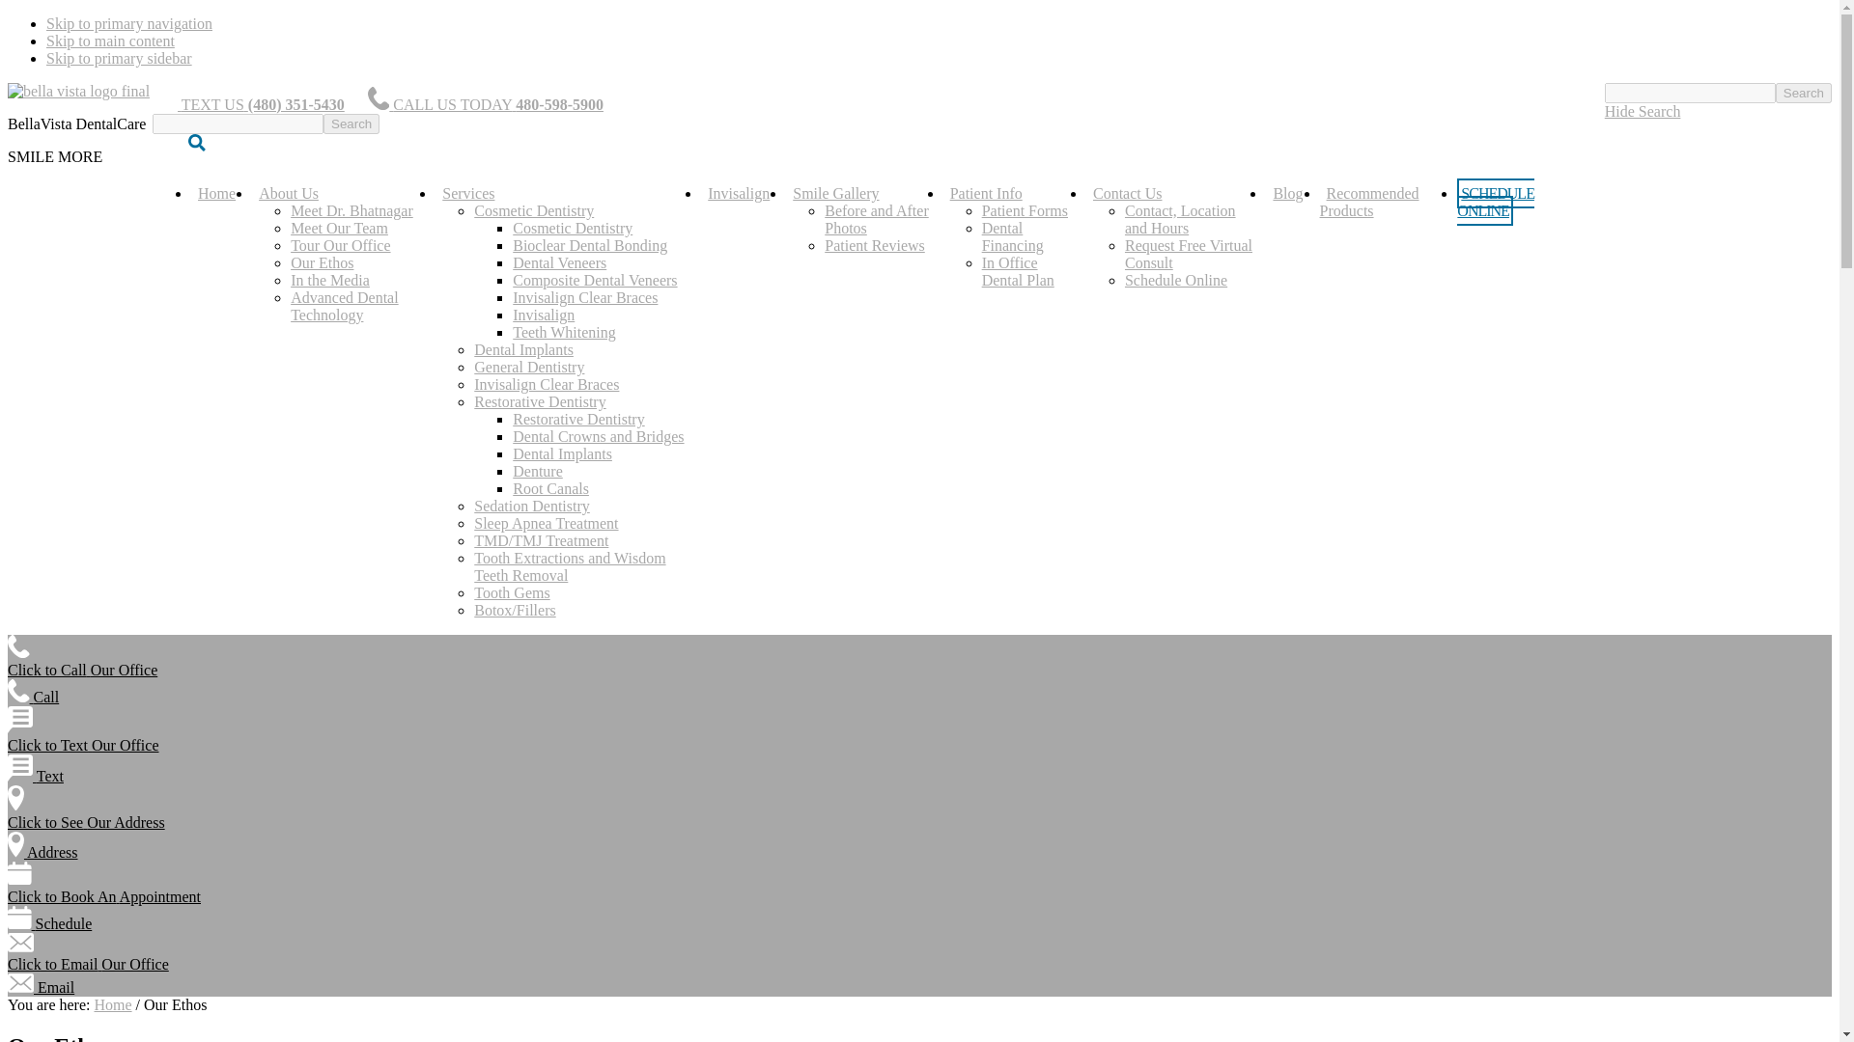 Image resolution: width=1854 pixels, height=1042 pixels. What do you see at coordinates (216, 193) in the screenshot?
I see `Home` at bounding box center [216, 193].